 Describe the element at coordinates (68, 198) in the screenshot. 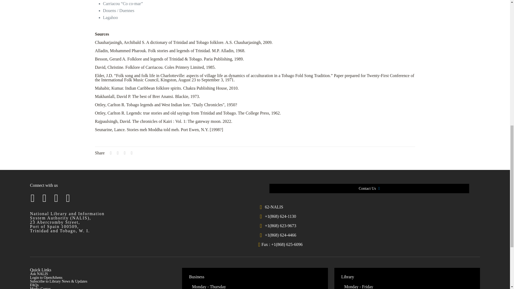

I see `NALIS on YouTube` at that location.